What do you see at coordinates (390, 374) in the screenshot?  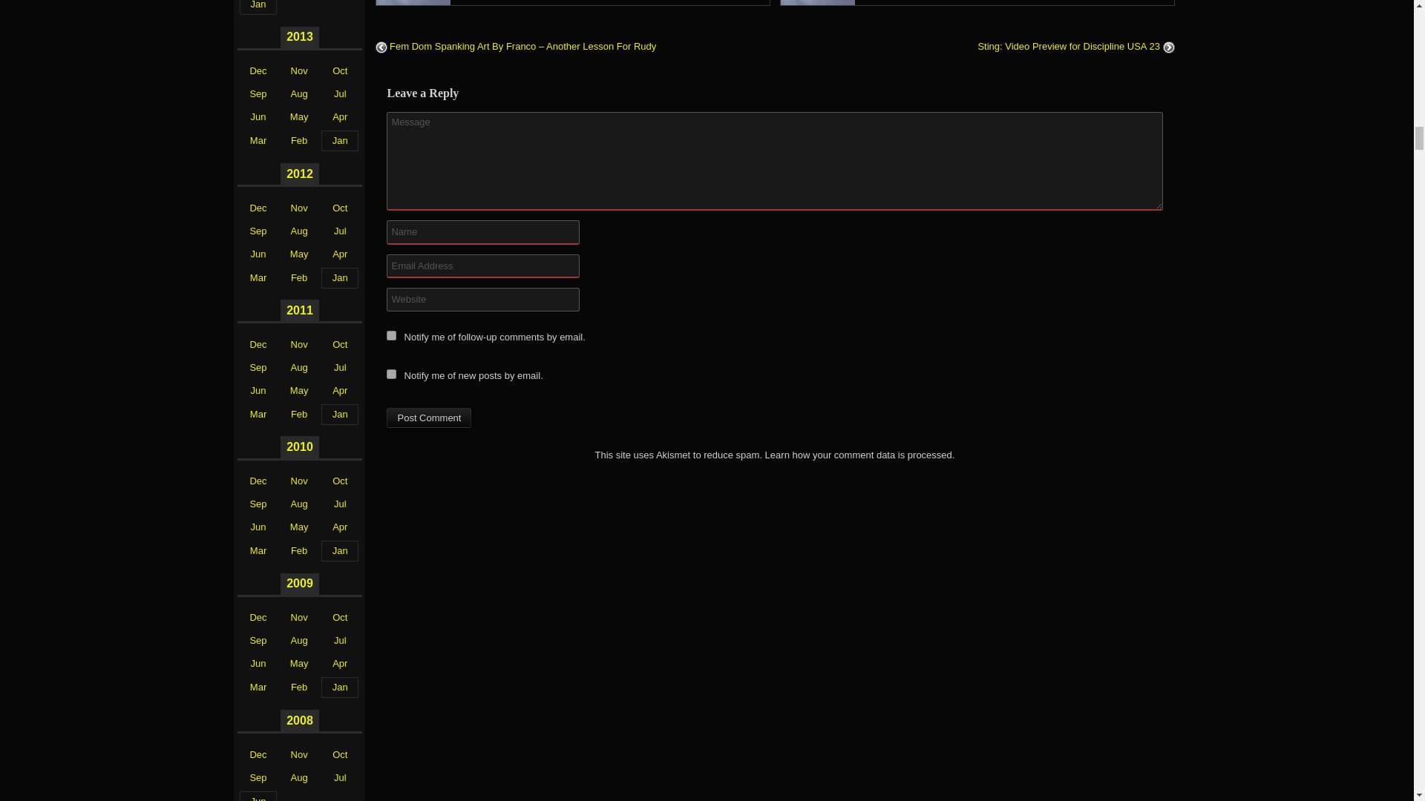 I see `subscribe` at bounding box center [390, 374].